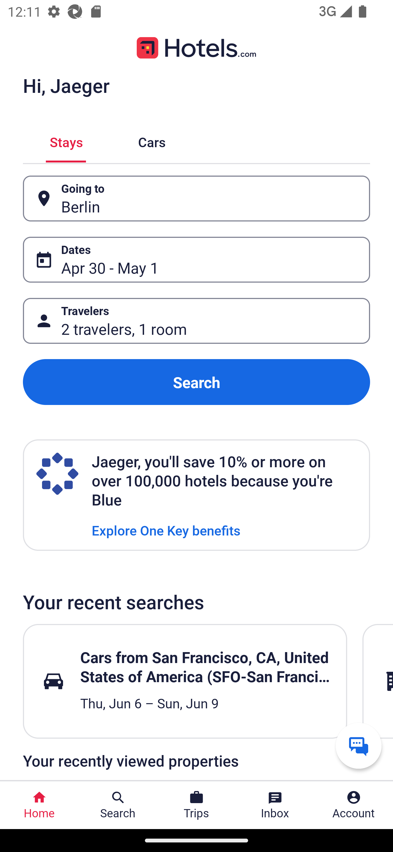  Describe the element at coordinates (152, 141) in the screenshot. I see `Cars` at that location.